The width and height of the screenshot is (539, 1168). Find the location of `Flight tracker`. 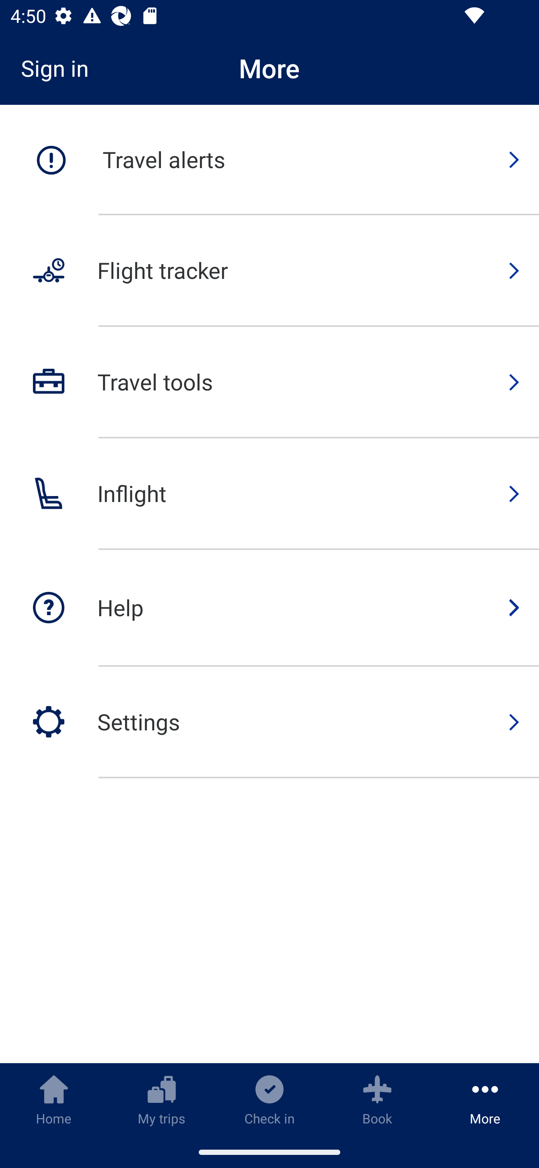

Flight tracker is located at coordinates (269, 271).